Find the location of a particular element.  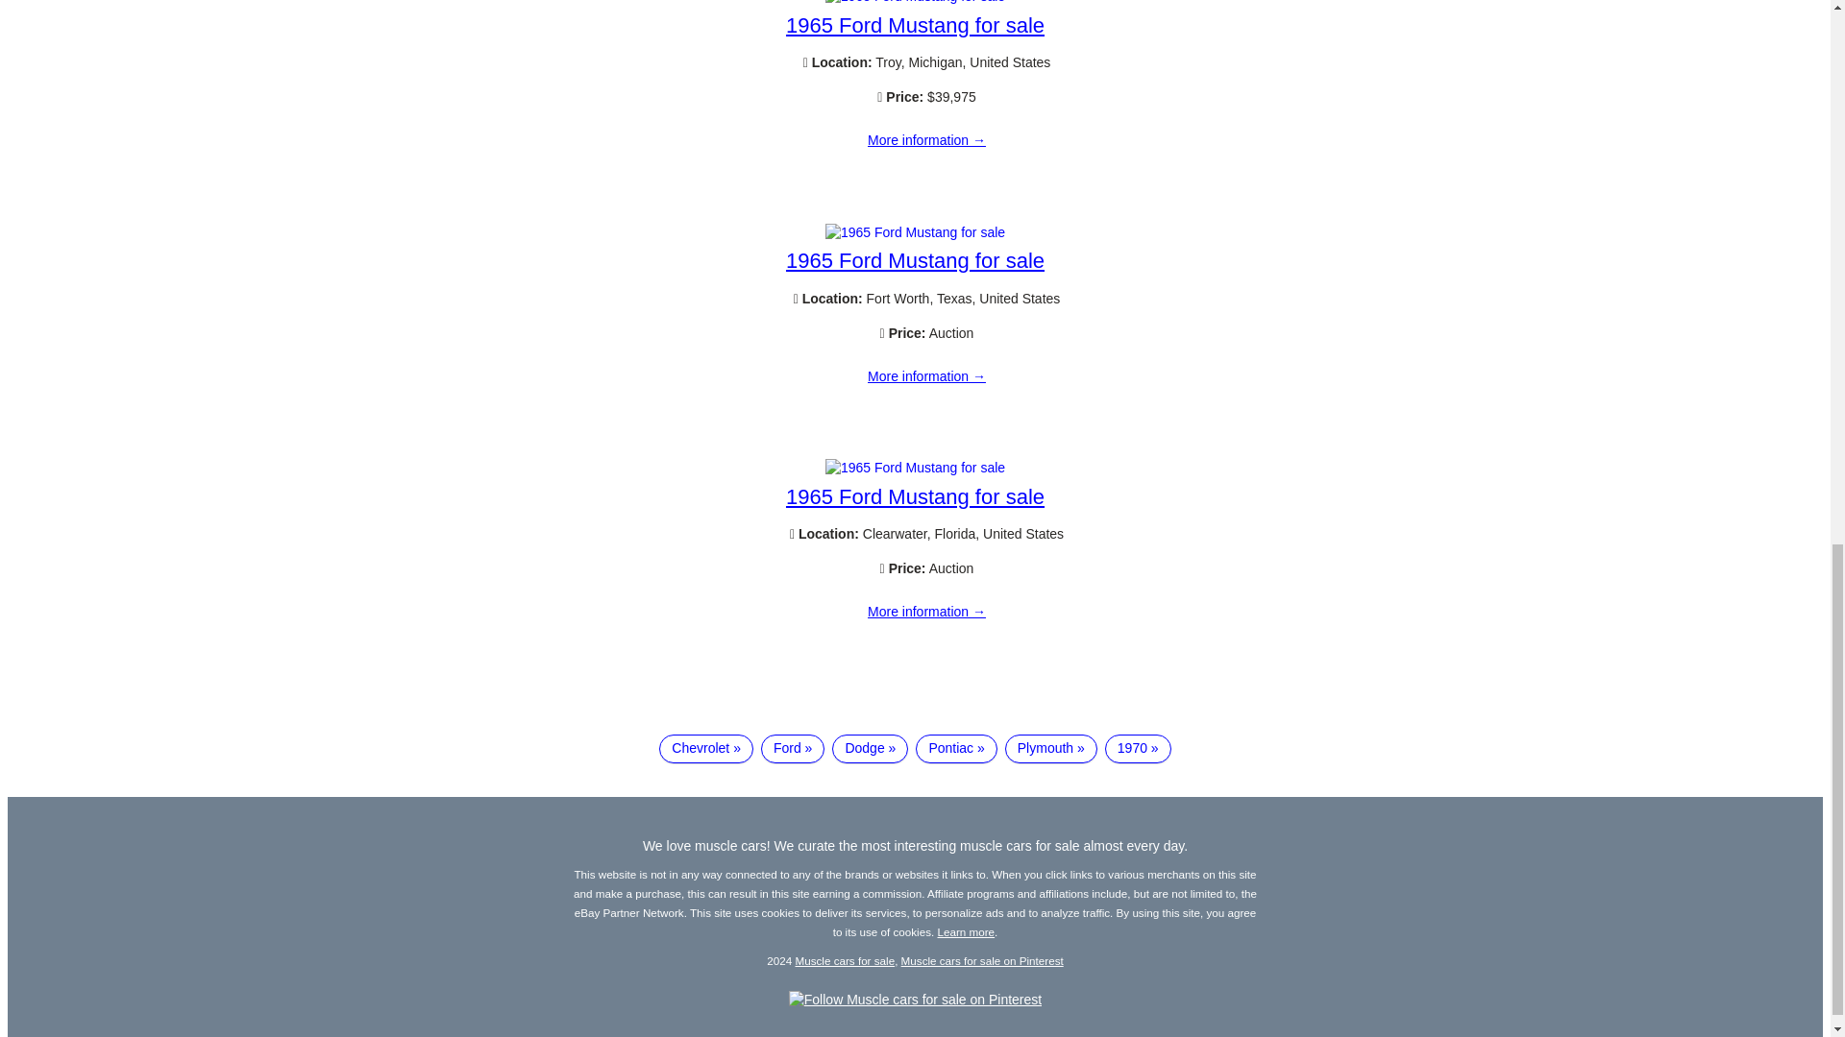

Learn more is located at coordinates (967, 931).